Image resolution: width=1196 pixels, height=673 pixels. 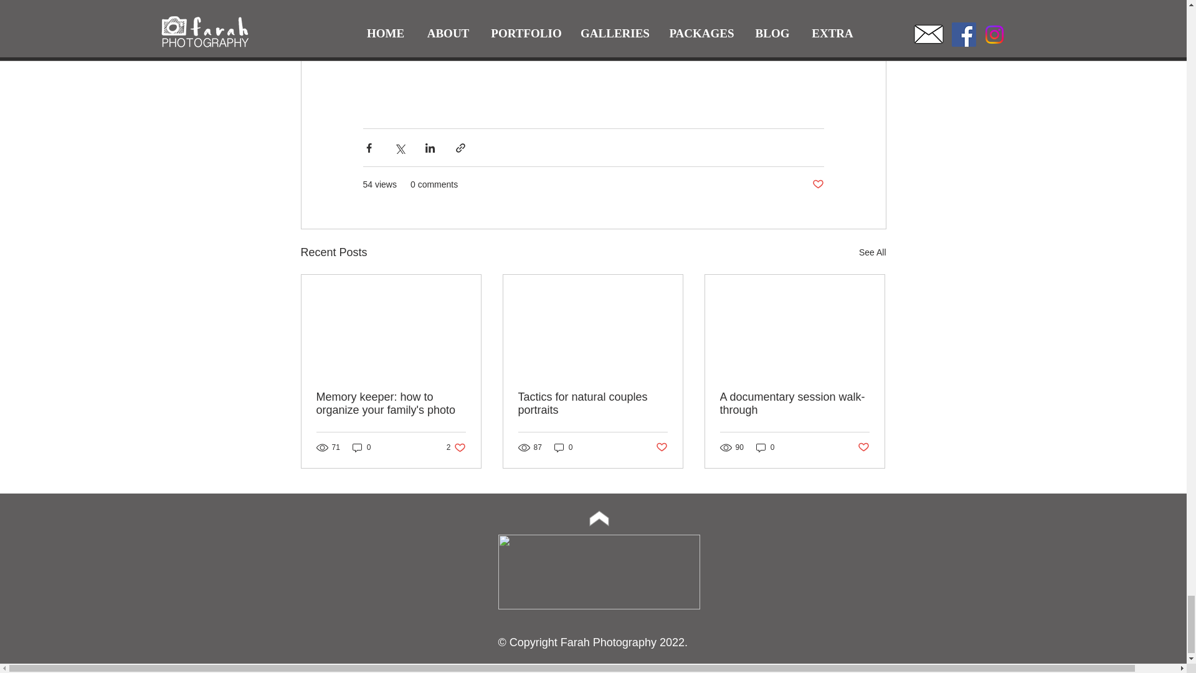 I want to click on Memory keeper: how to organize your family's photo, so click(x=872, y=252).